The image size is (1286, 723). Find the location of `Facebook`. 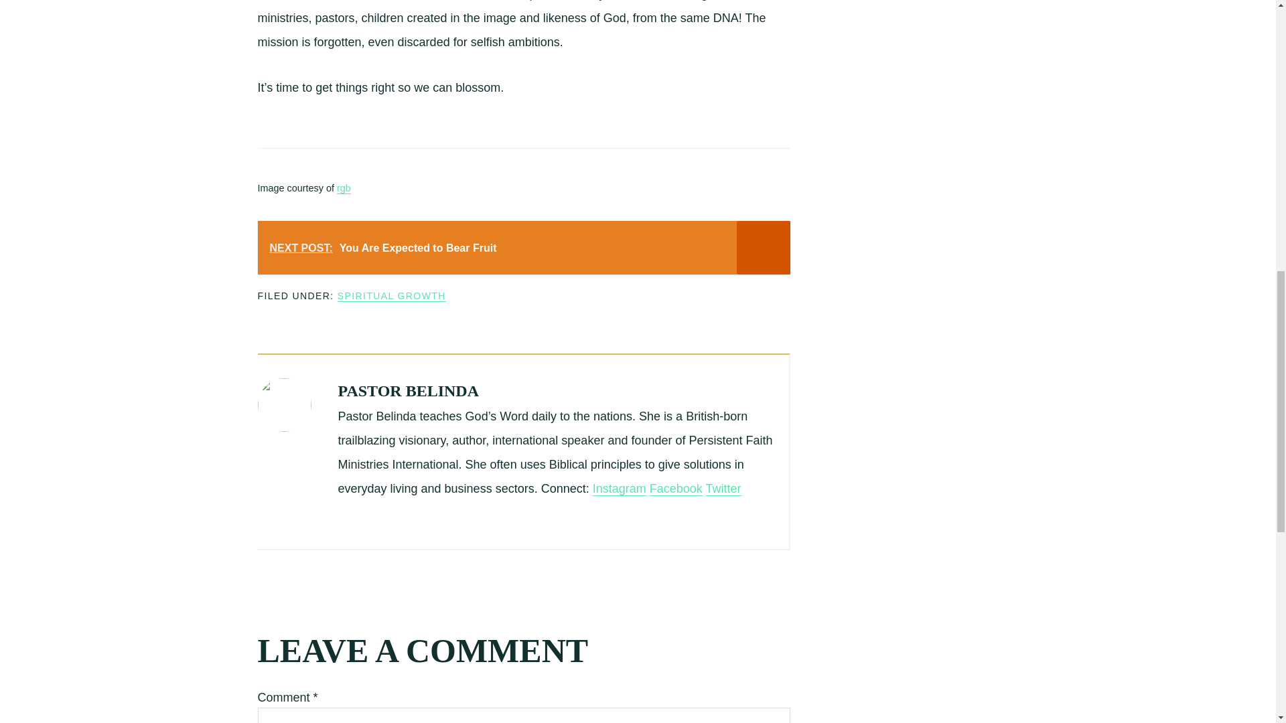

Facebook is located at coordinates (675, 489).